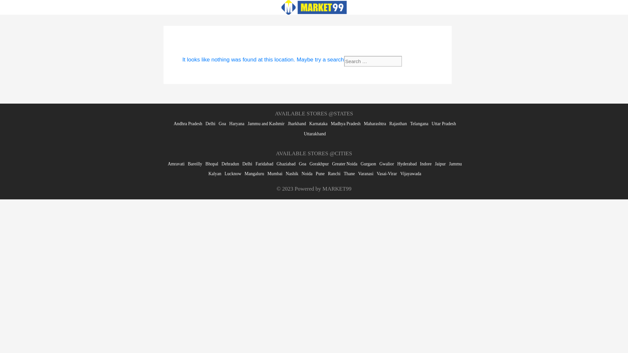  I want to click on Search, so click(415, 61).